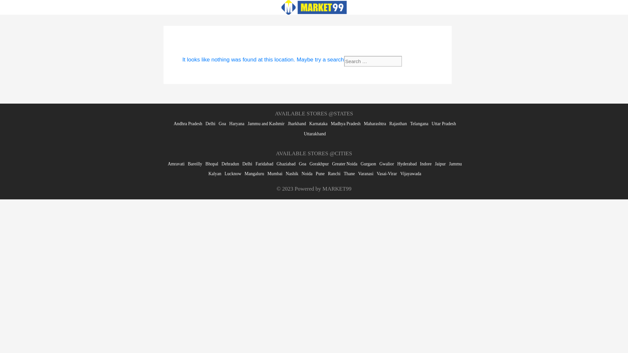  I want to click on Search, so click(415, 61).